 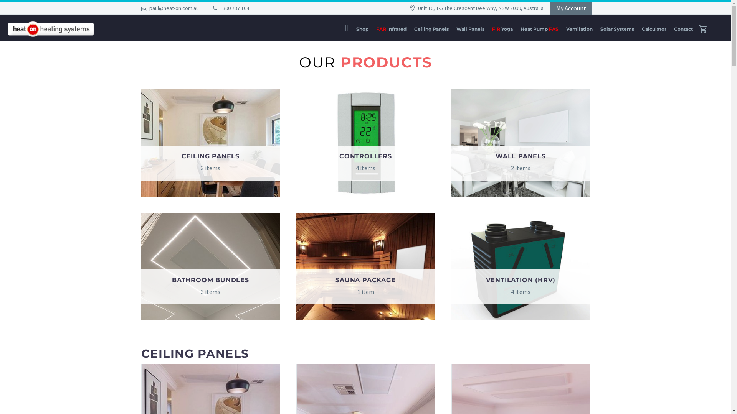 I want to click on My Account, so click(x=571, y=8).